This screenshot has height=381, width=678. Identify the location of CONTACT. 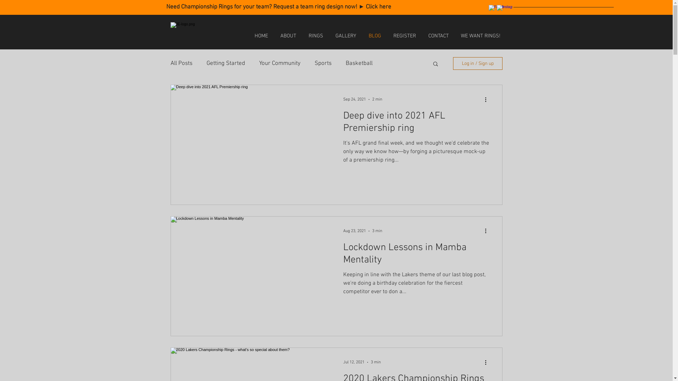
(439, 36).